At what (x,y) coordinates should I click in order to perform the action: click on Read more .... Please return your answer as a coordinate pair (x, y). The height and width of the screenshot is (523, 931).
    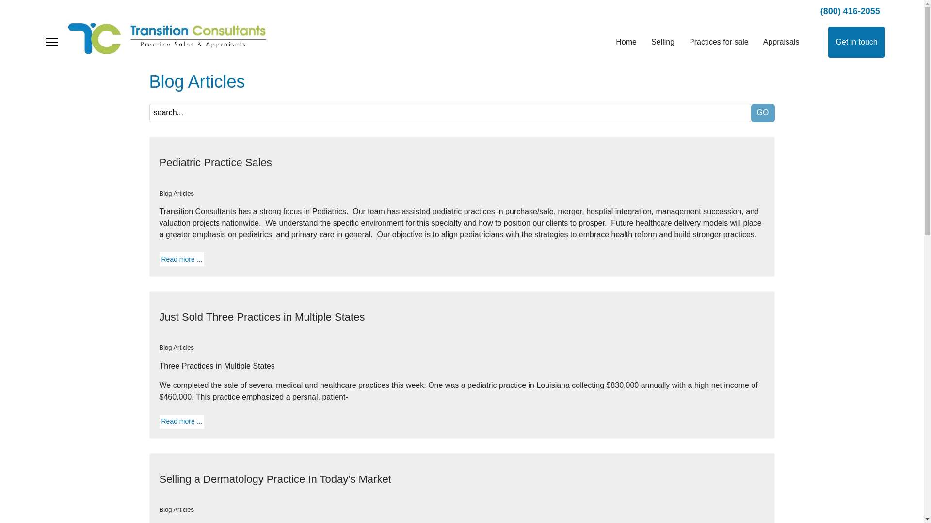
    Looking at the image, I should click on (181, 259).